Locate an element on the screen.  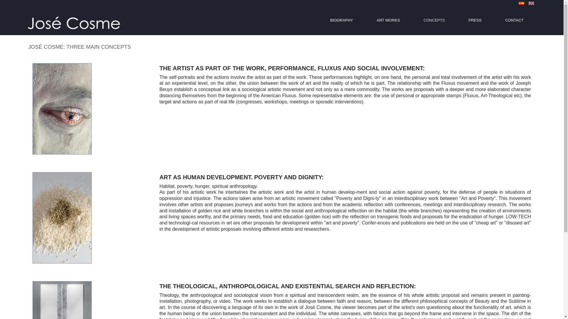
CONCEPTS is located at coordinates (434, 20).